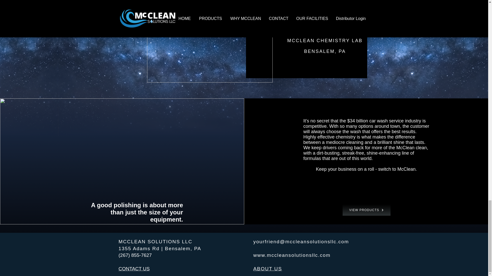 The image size is (492, 276). What do you see at coordinates (366, 210) in the screenshot?
I see `VIEW PRODUCTS` at bounding box center [366, 210].